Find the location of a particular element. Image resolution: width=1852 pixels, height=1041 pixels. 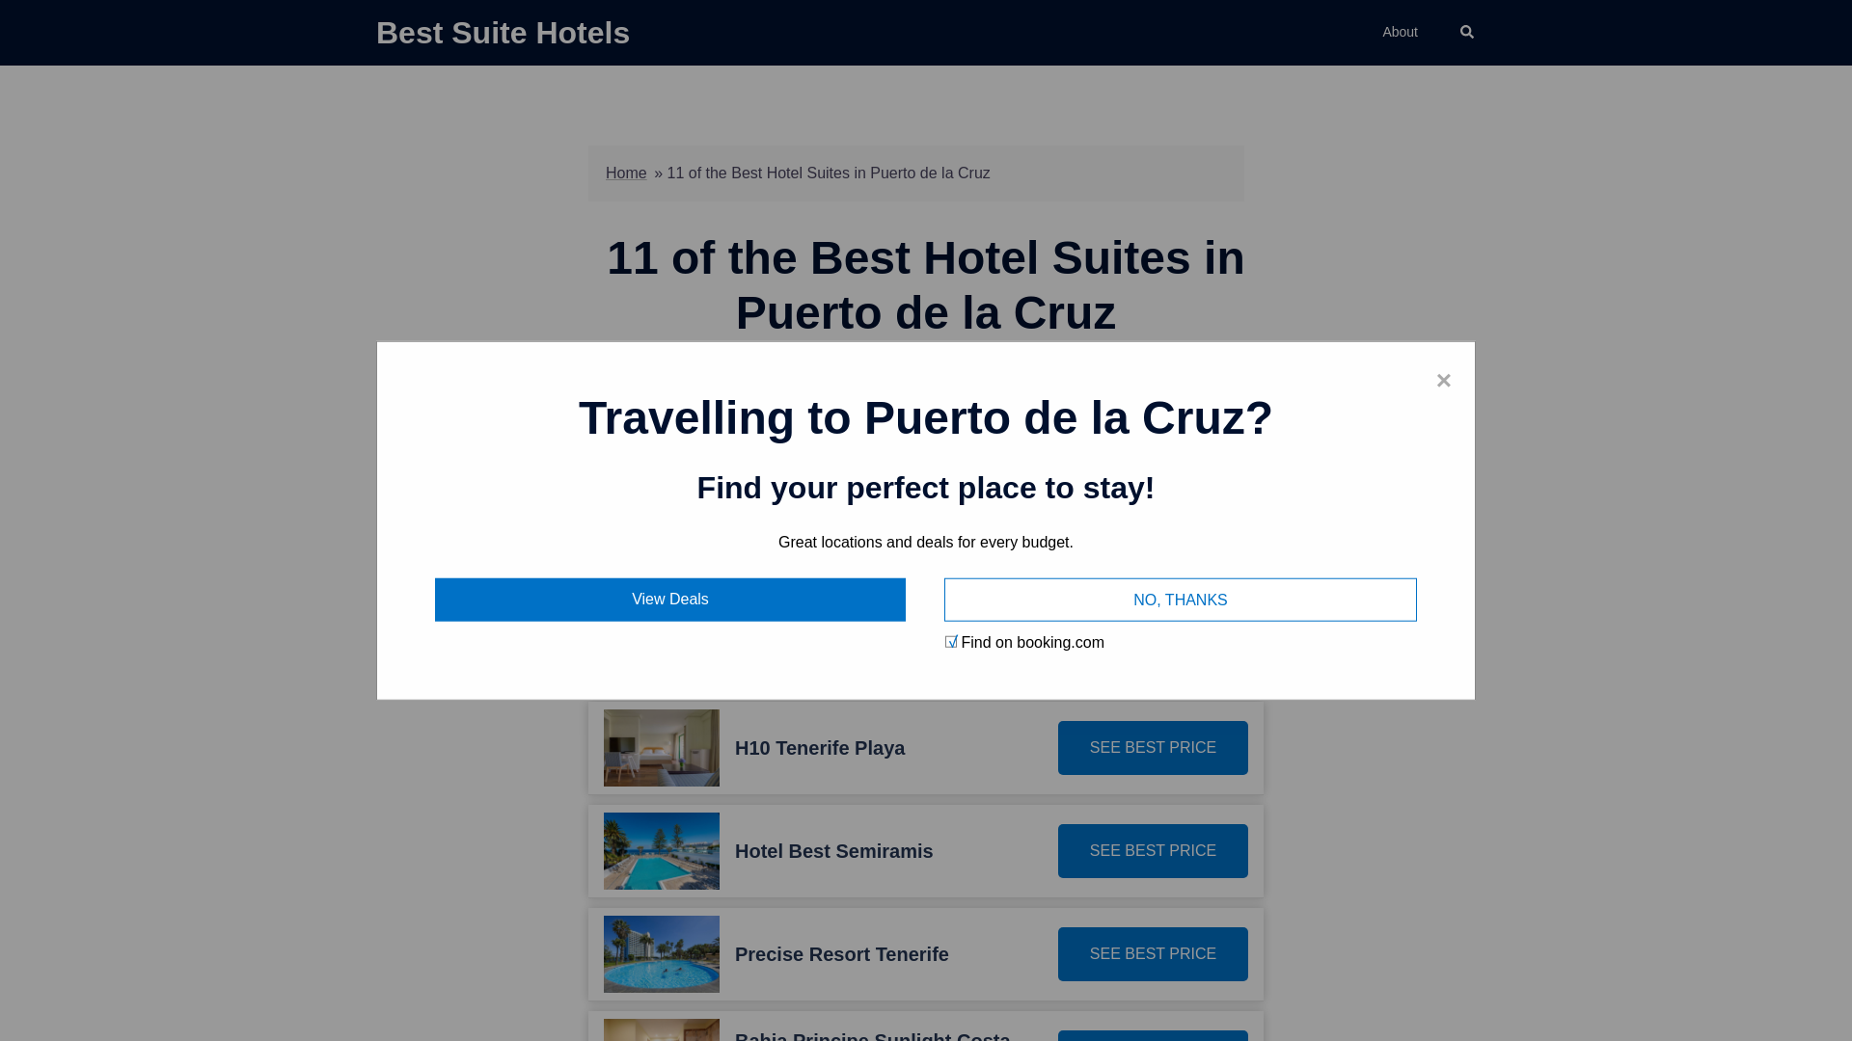

Home is located at coordinates (625, 172).